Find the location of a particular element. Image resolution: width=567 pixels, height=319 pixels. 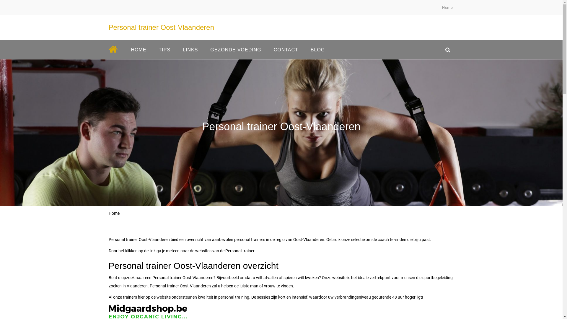

Personal trainer Oost-Vlaanderen is located at coordinates (162, 27).